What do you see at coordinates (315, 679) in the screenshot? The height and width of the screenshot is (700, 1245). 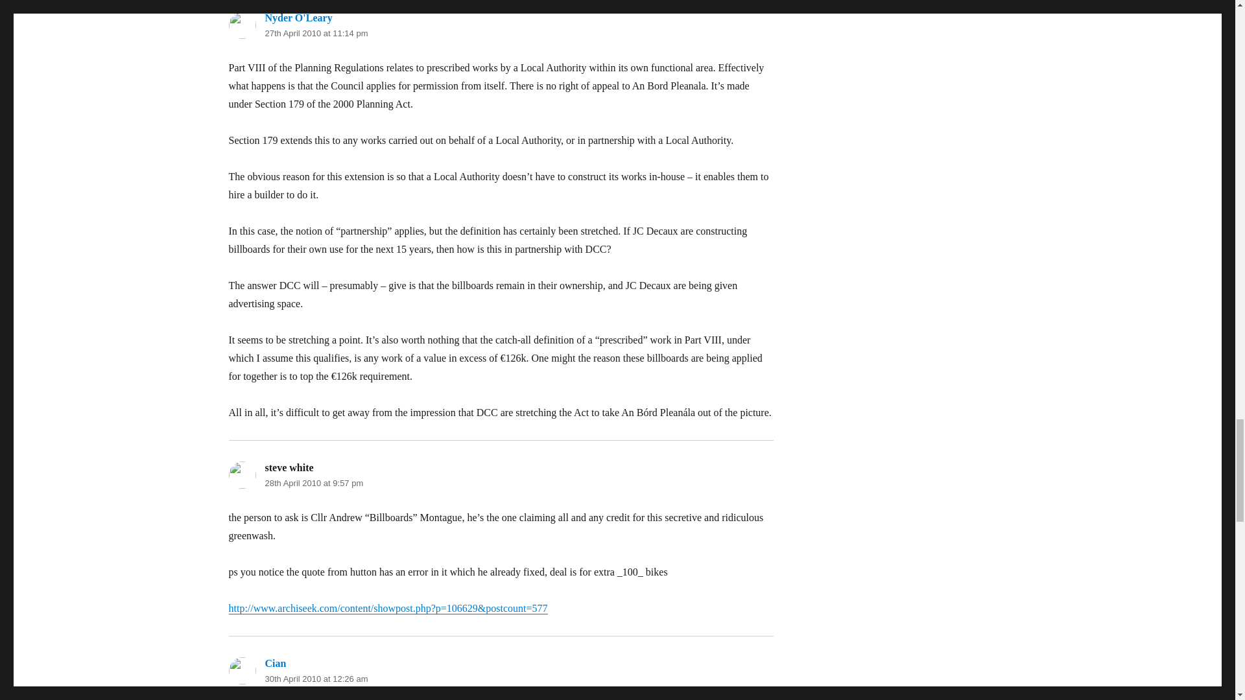 I see `30th April 2010 at 12:26 am` at bounding box center [315, 679].